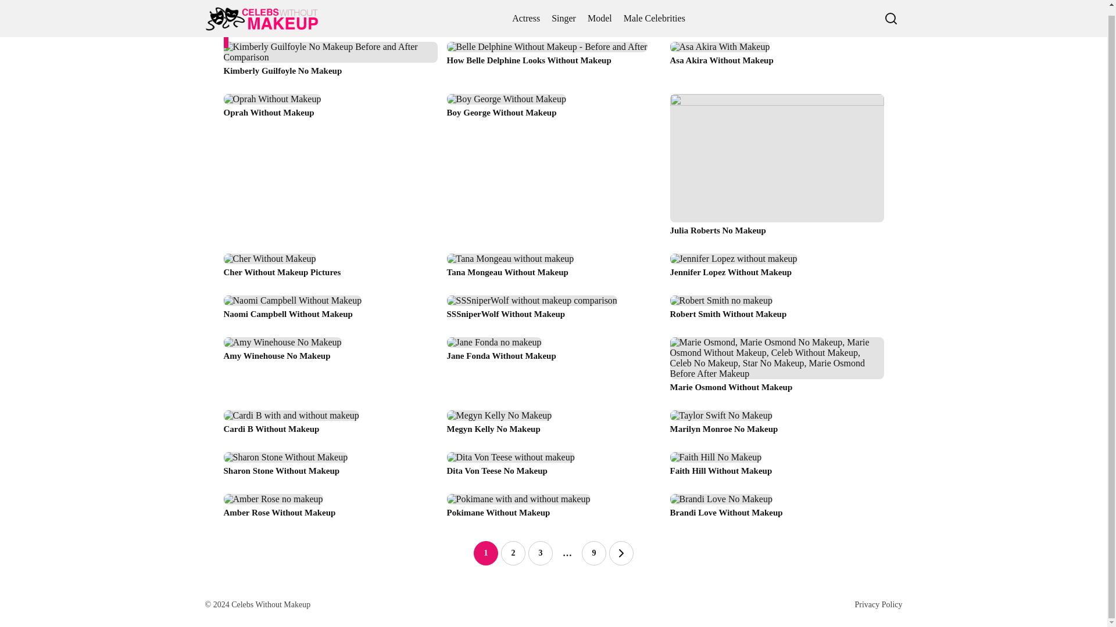 This screenshot has width=1116, height=627. I want to click on Boy George Without Makeup, so click(553, 170).